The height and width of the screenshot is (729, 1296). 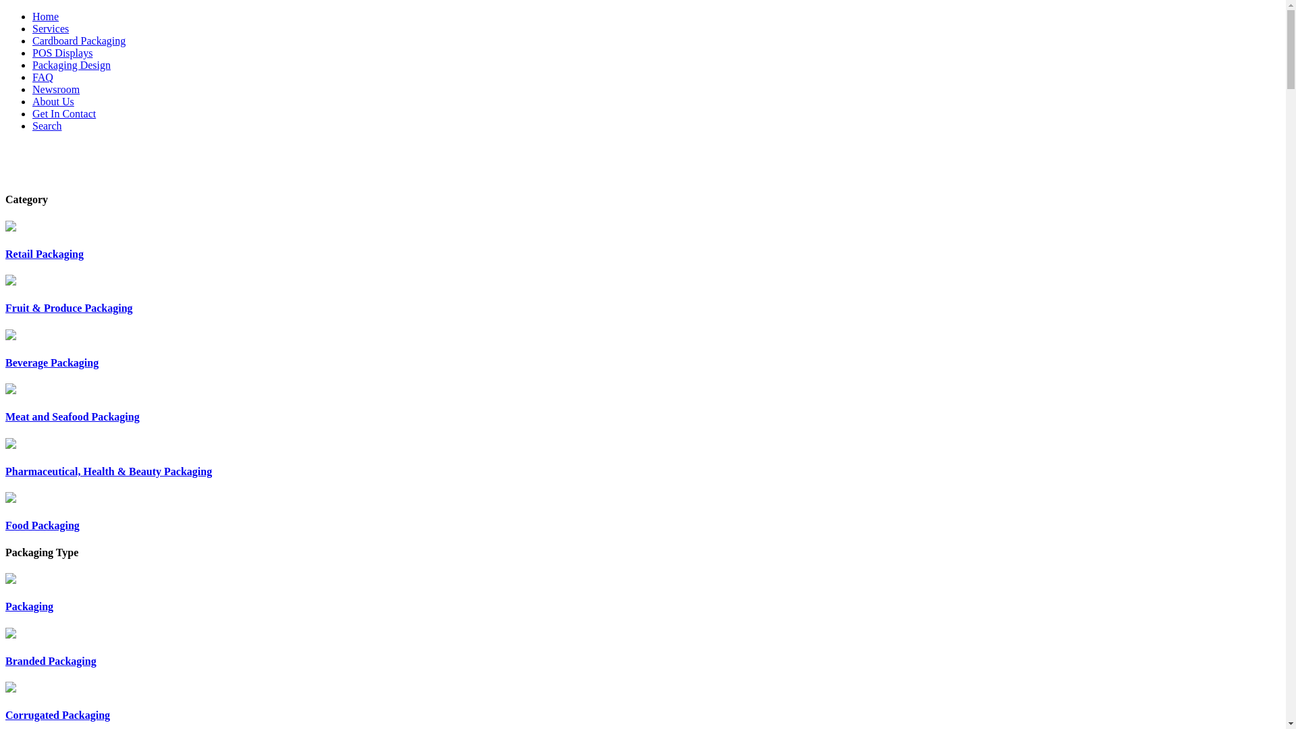 I want to click on Meat and Seafood Packaging, so click(x=643, y=404).